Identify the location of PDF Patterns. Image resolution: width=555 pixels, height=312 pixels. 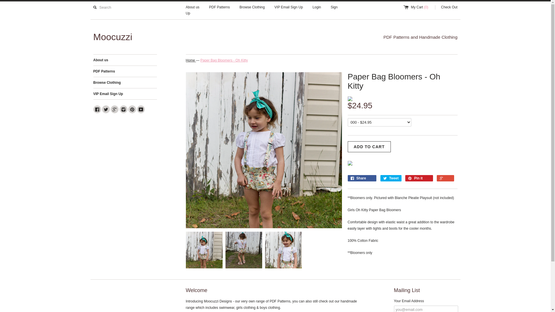
(219, 8).